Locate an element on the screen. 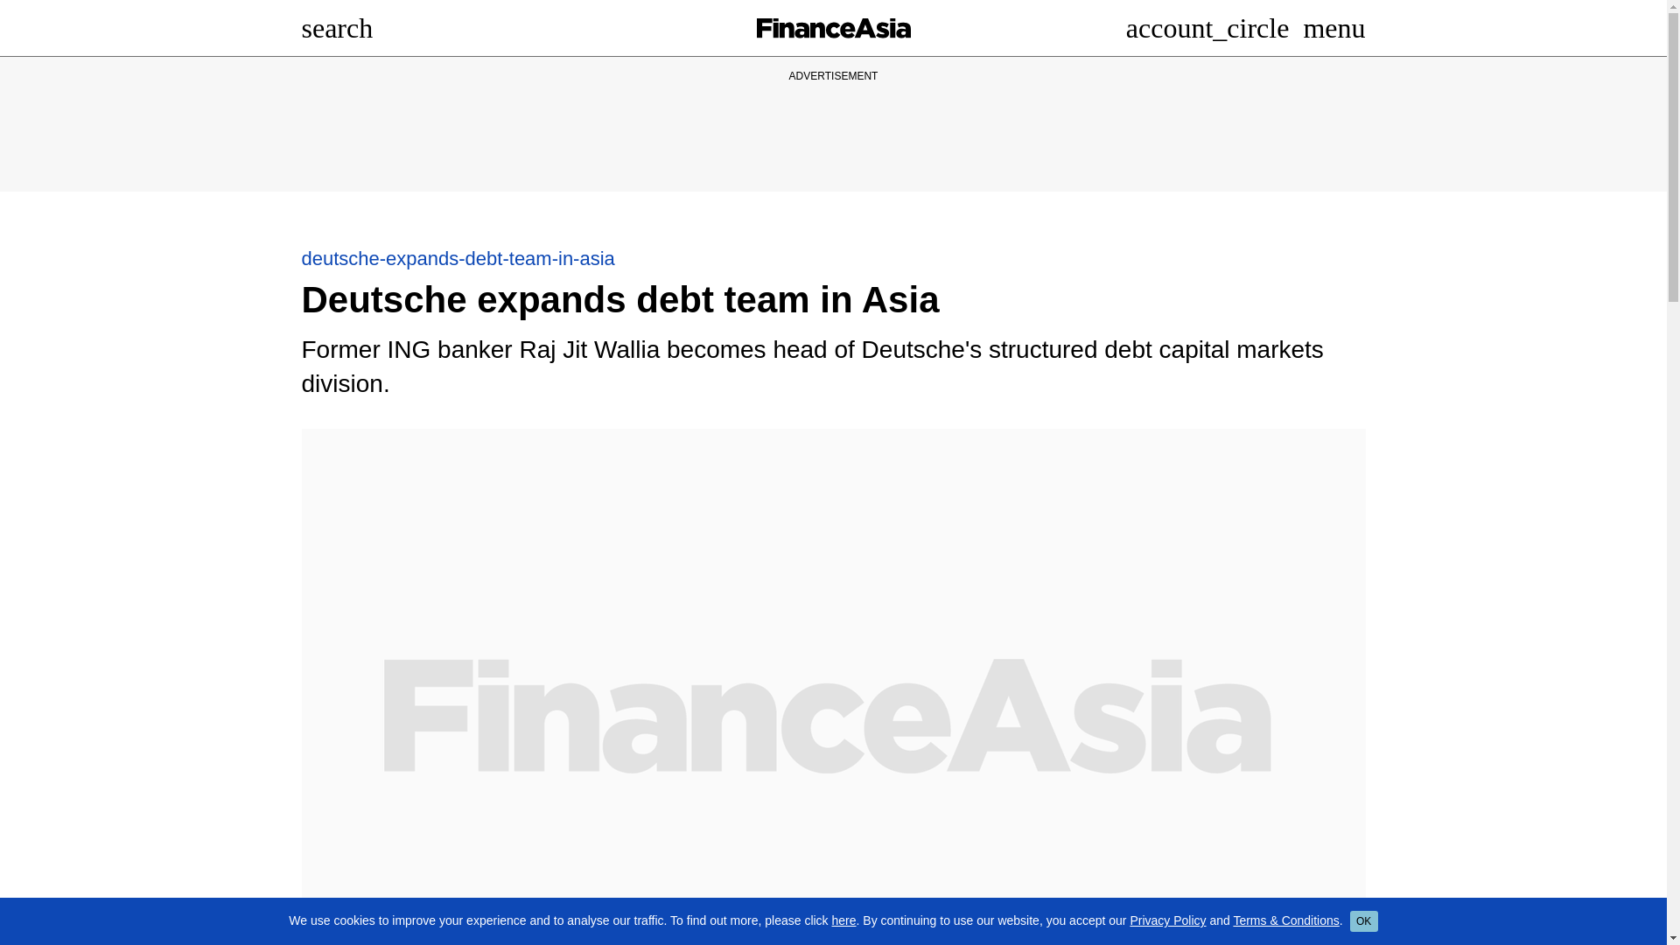  Privacy Policy is located at coordinates (1167, 920).